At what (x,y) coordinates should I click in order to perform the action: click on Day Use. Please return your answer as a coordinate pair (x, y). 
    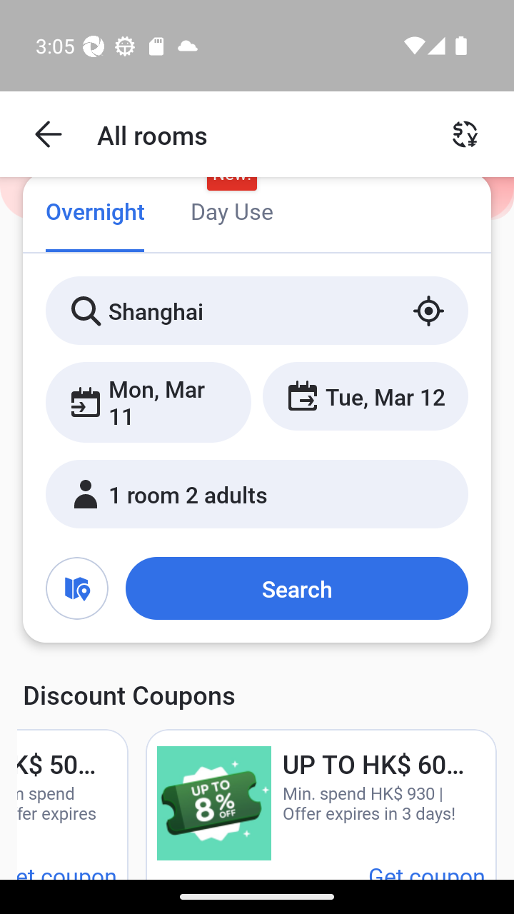
    Looking at the image, I should click on (231, 213).